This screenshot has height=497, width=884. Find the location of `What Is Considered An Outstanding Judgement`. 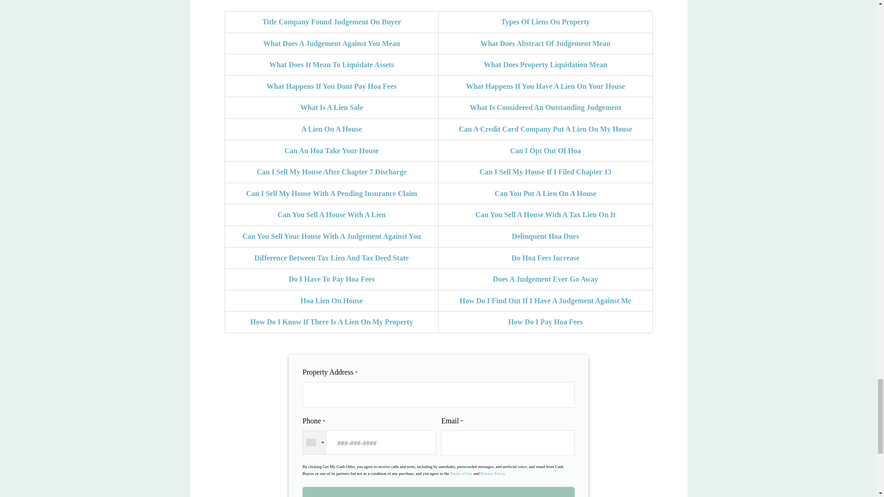

What Is Considered An Outstanding Judgement is located at coordinates (545, 107).